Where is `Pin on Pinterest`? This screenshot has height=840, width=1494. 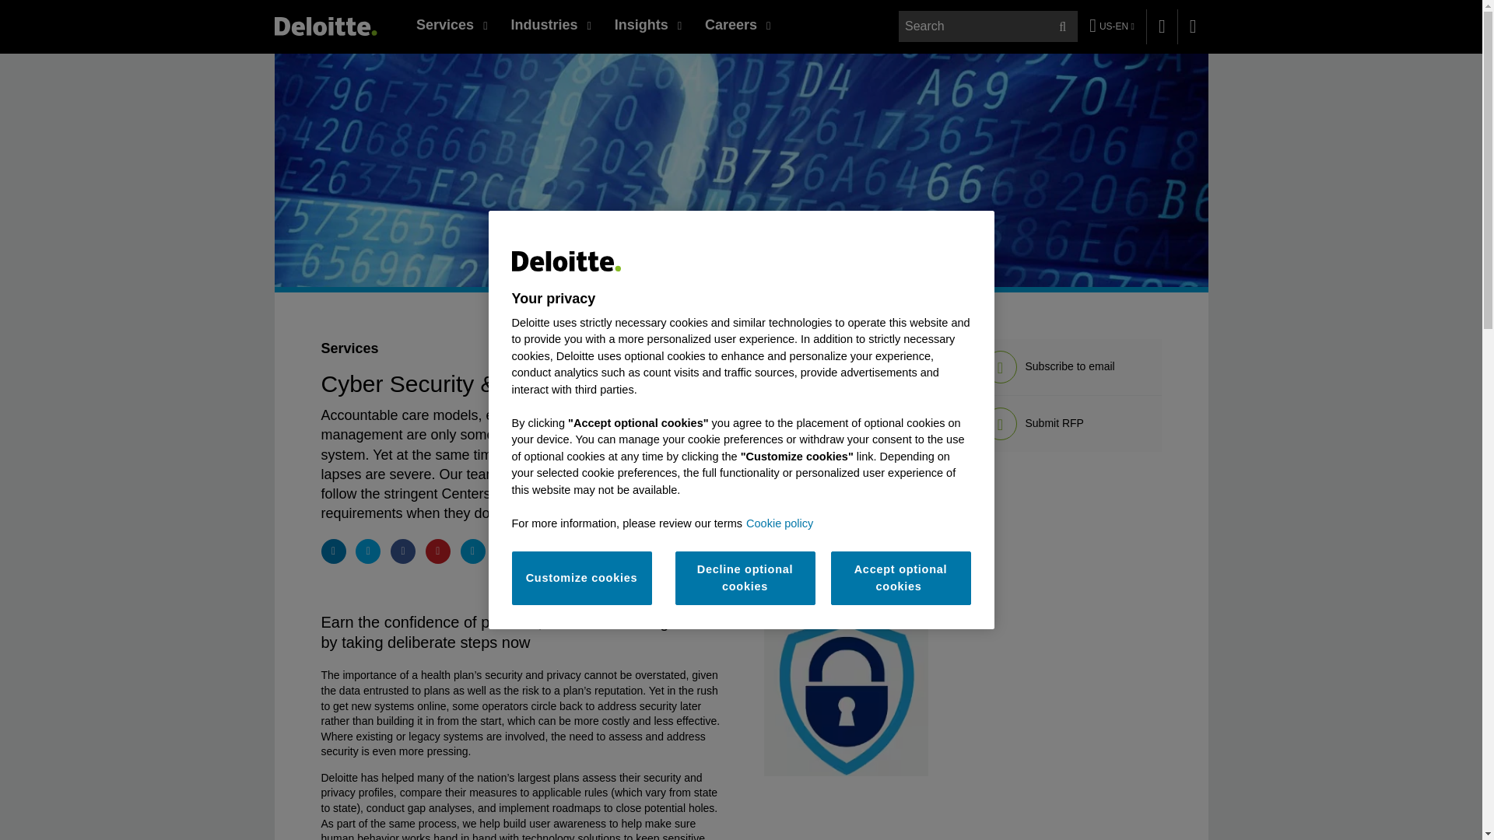
Pin on Pinterest is located at coordinates (438, 551).